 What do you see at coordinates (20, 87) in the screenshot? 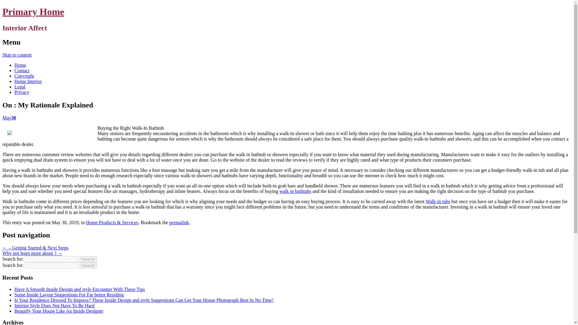
I see `Legal` at bounding box center [20, 87].